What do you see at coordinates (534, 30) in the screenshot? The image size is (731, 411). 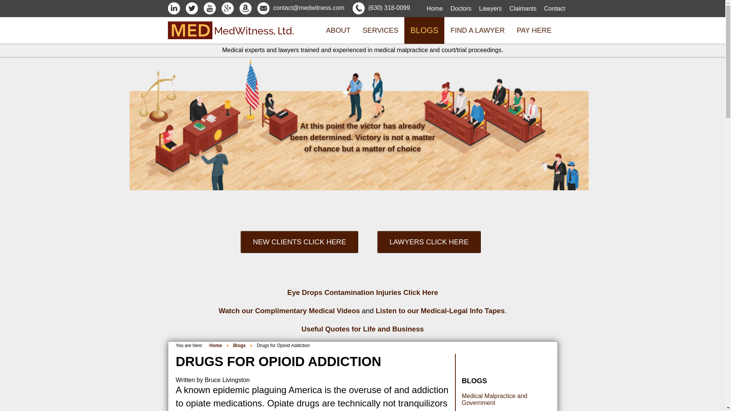 I see `PAY HERE` at bounding box center [534, 30].